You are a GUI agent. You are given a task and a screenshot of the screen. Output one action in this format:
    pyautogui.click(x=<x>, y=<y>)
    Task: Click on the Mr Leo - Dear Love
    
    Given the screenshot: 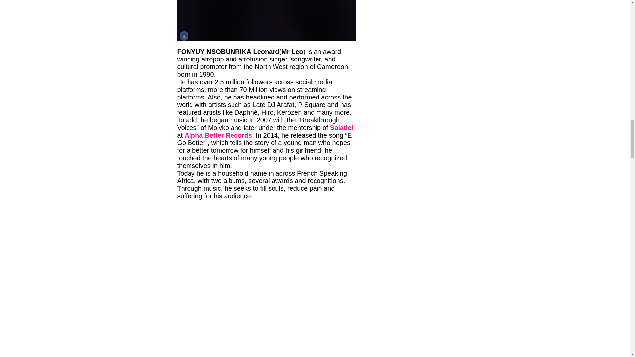 What is the action you would take?
    pyautogui.click(x=266, y=20)
    